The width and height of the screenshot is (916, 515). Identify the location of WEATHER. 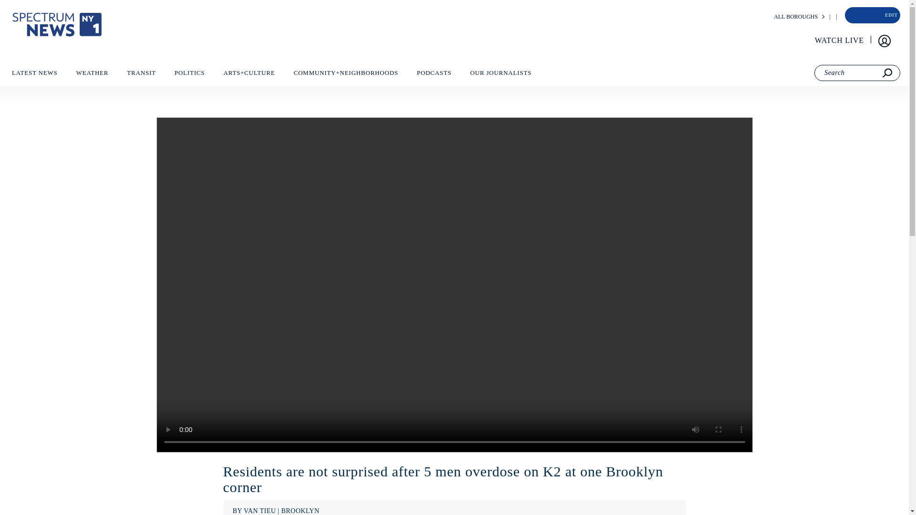
(92, 75).